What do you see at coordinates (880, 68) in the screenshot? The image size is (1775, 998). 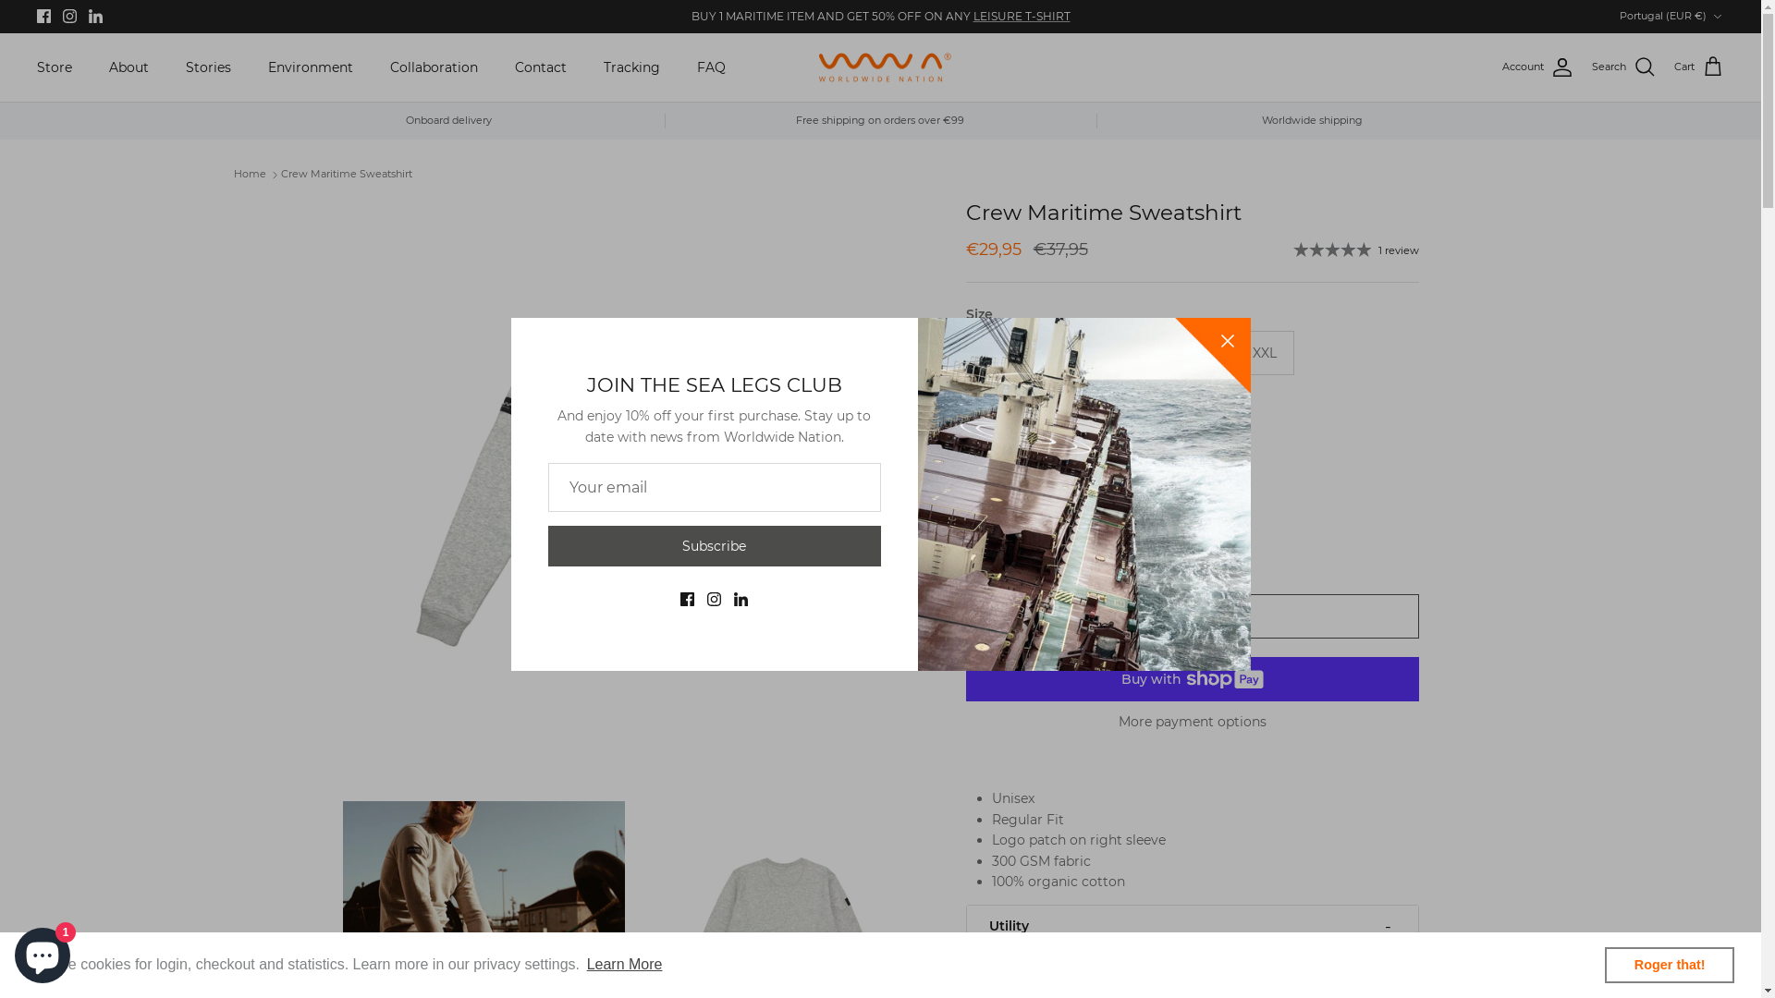 I see `Worldwide Nation` at bounding box center [880, 68].